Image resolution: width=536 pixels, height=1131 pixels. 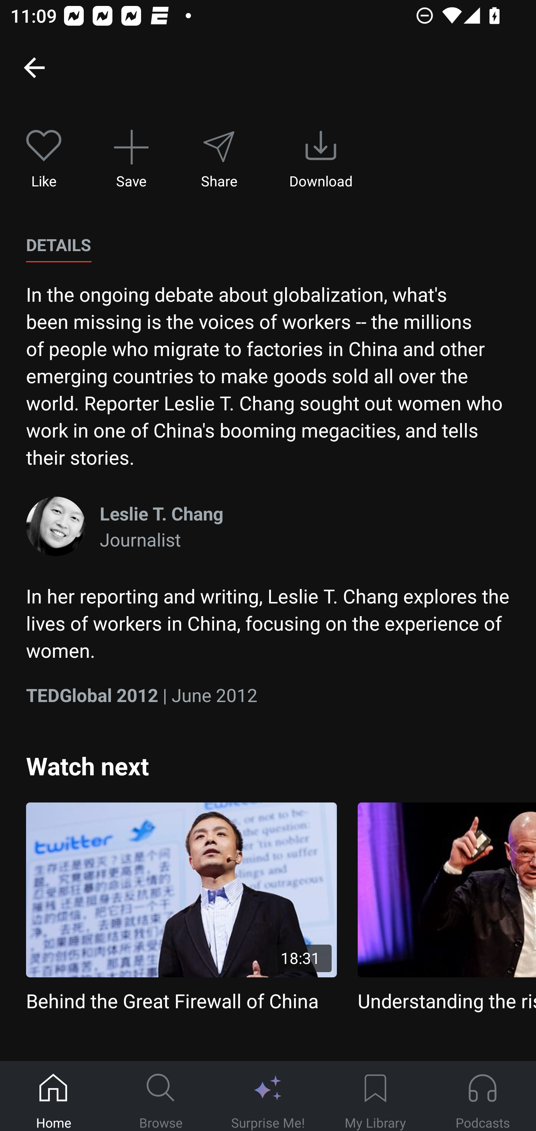 What do you see at coordinates (161, 1096) in the screenshot?
I see `Browse` at bounding box center [161, 1096].